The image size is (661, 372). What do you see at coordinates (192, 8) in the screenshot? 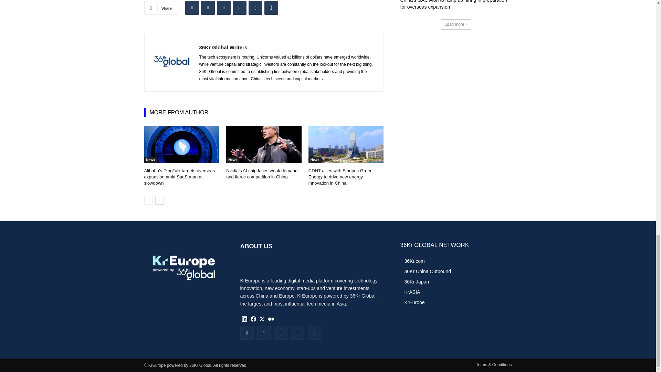
I see `Linkedin` at bounding box center [192, 8].